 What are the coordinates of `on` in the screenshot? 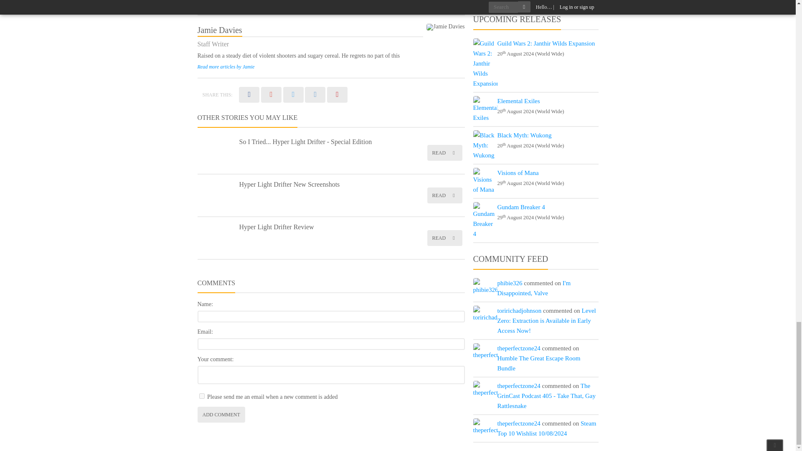 It's located at (201, 396).